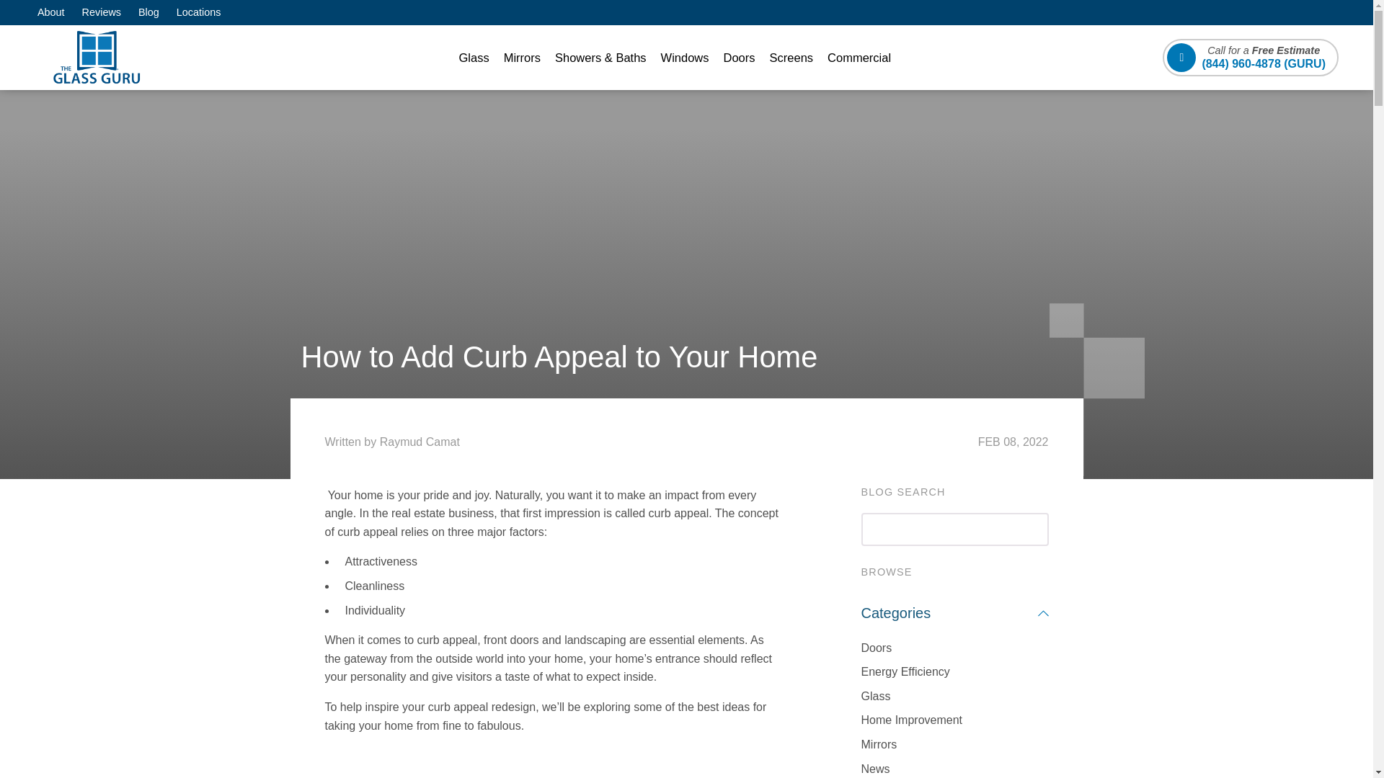  I want to click on Blog, so click(148, 12).